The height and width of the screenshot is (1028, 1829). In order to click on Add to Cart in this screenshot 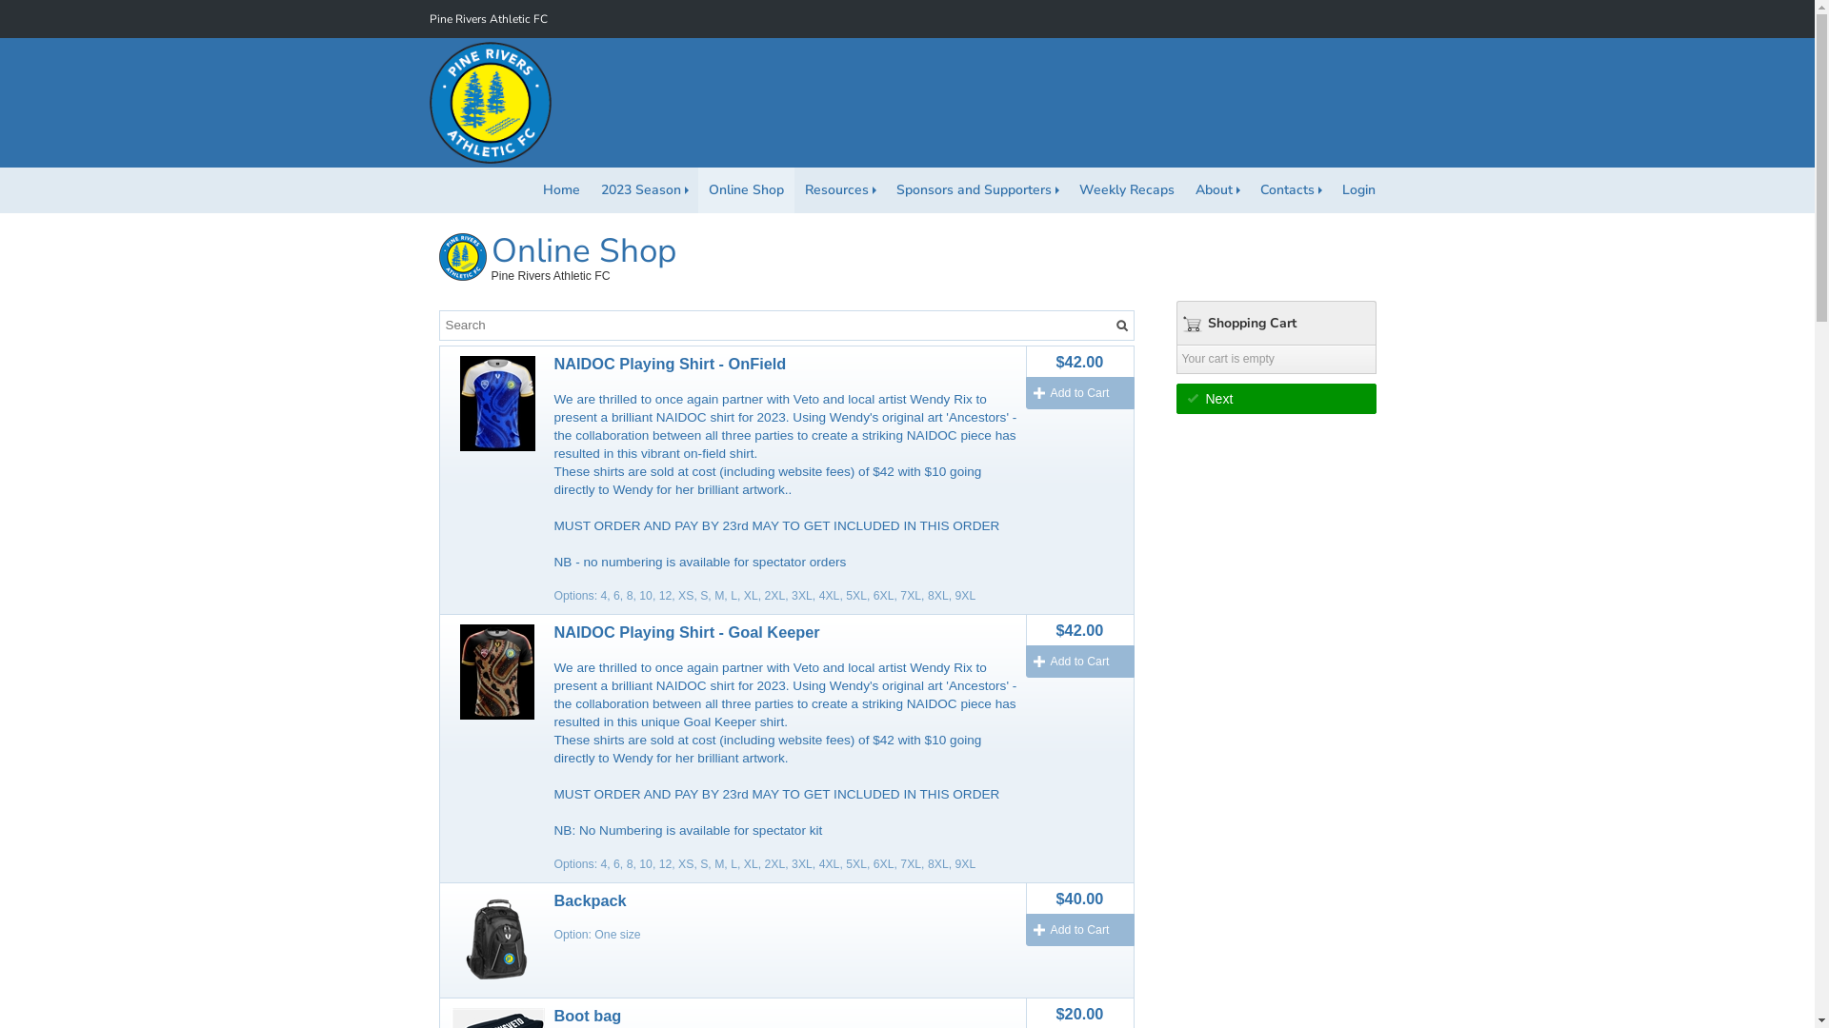, I will do `click(1079, 393)`.